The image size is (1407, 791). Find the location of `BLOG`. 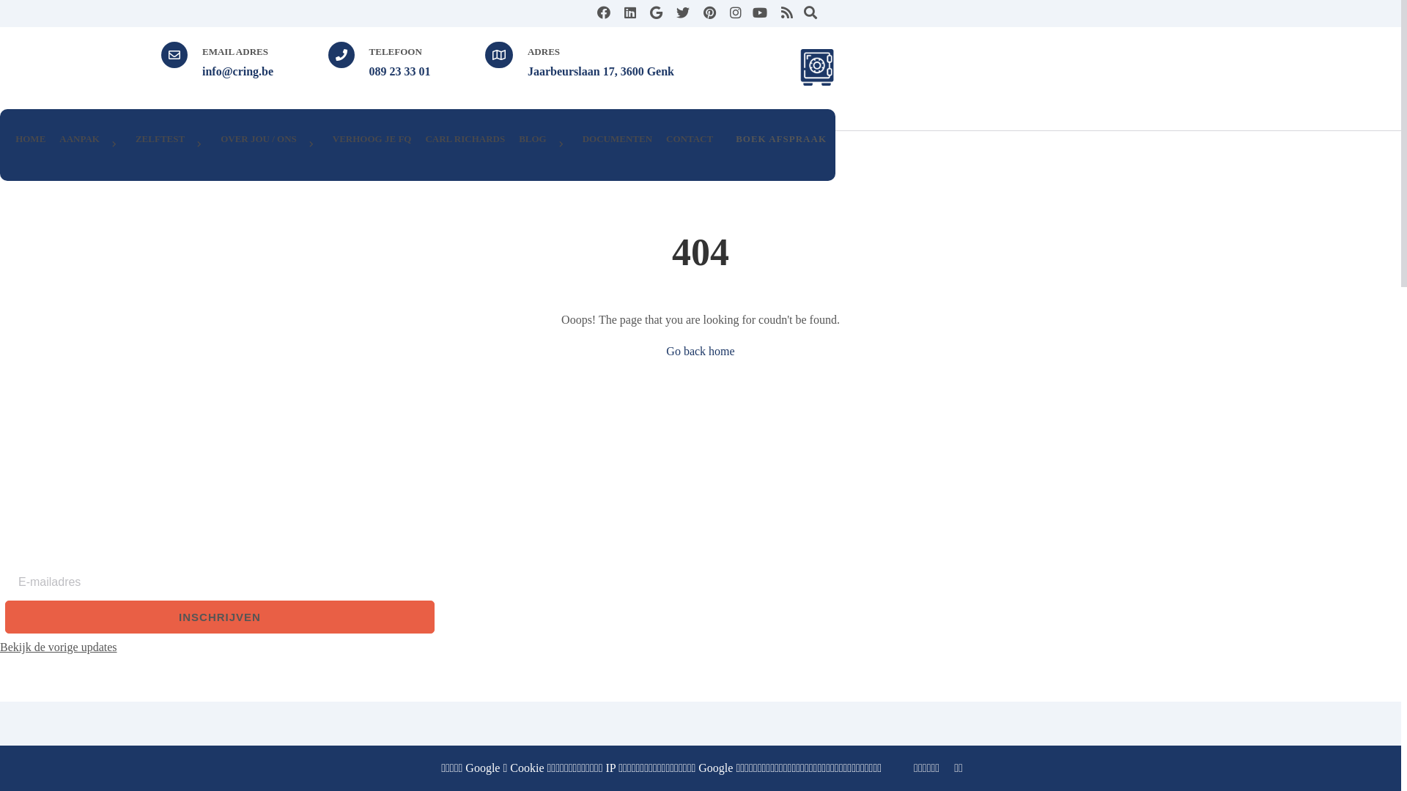

BLOG is located at coordinates (544, 144).